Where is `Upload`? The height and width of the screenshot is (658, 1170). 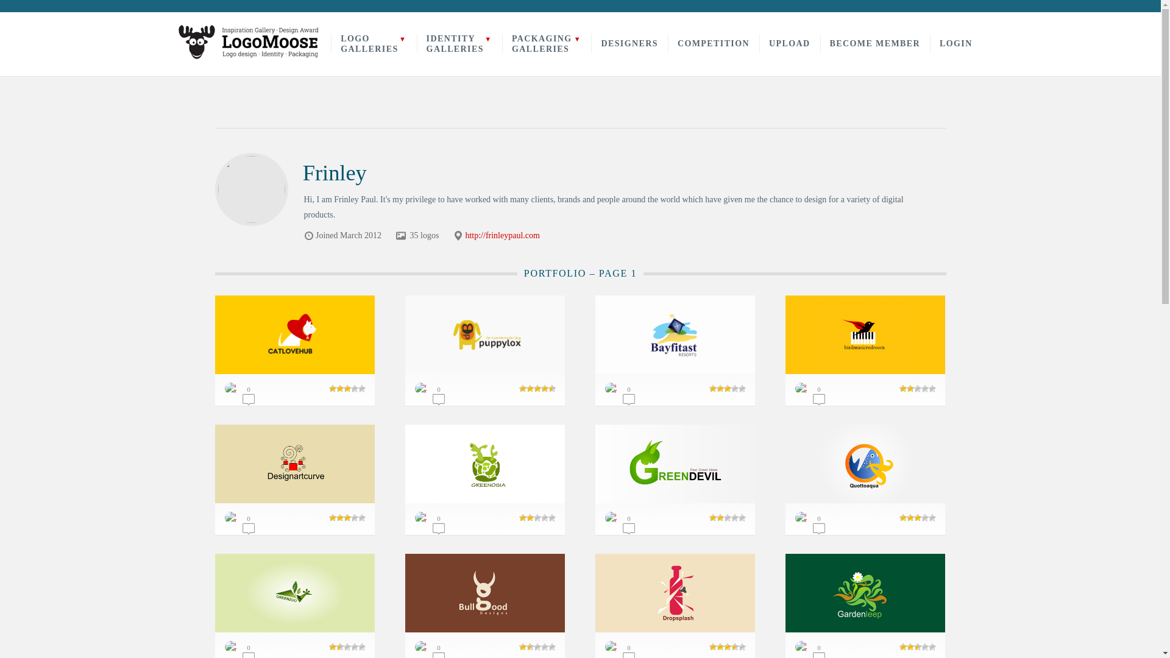 Upload is located at coordinates (547, 44).